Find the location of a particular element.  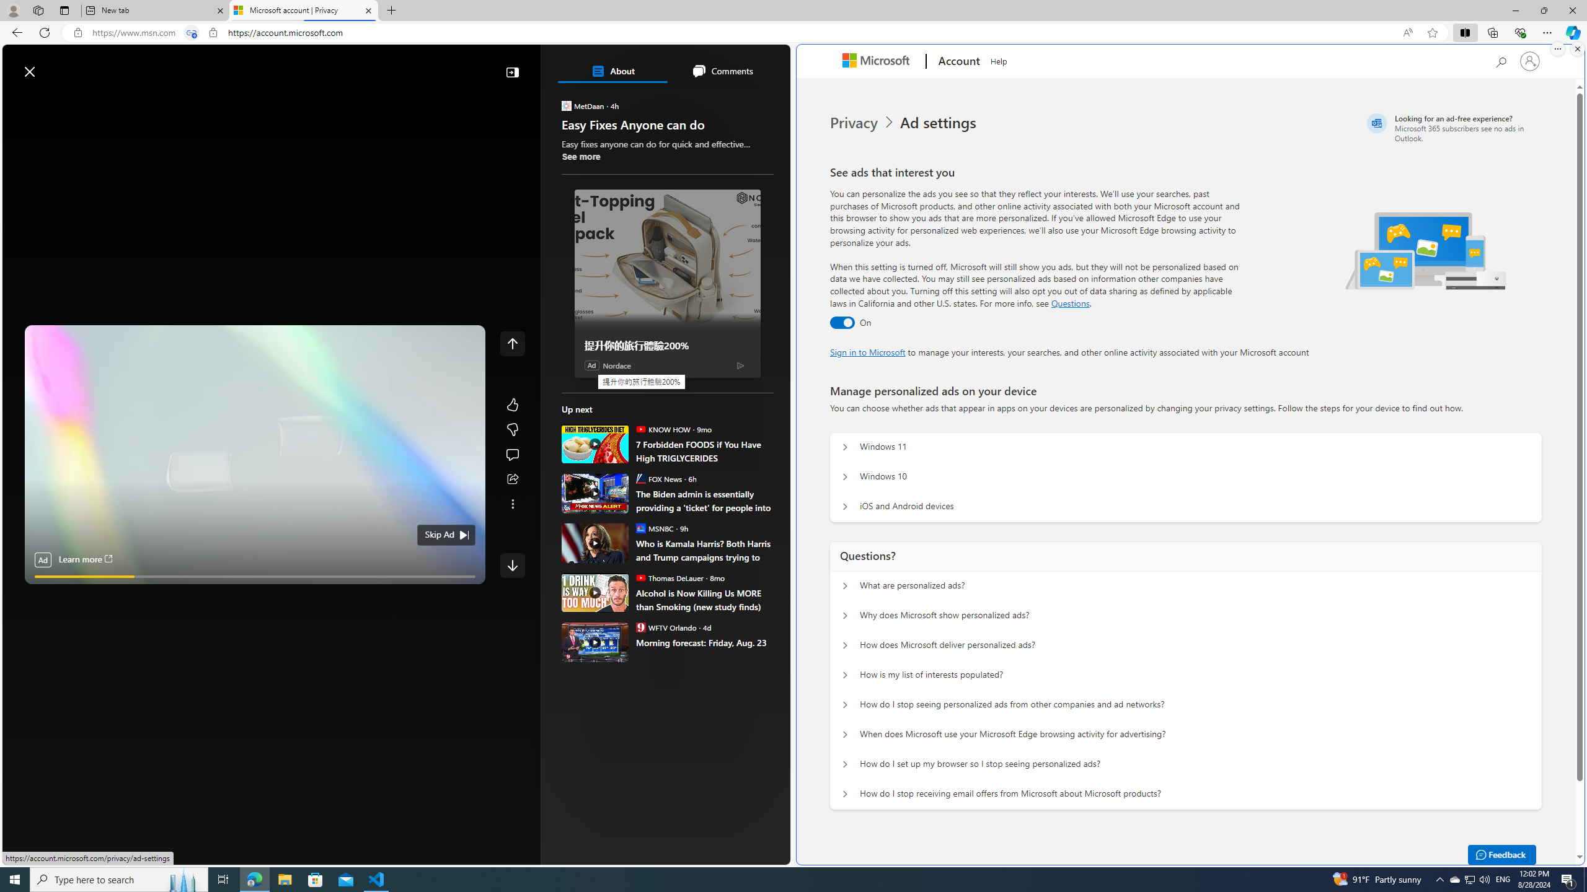

Close split screen. is located at coordinates (1577, 49).